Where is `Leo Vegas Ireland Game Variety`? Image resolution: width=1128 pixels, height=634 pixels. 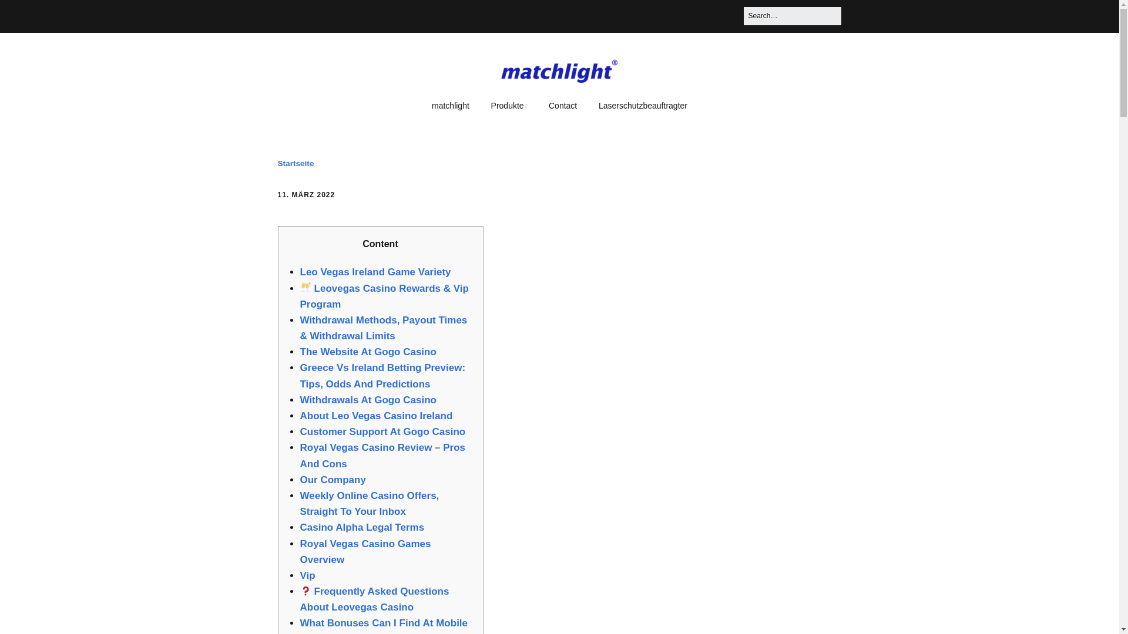 Leo Vegas Ireland Game Variety is located at coordinates (375, 272).